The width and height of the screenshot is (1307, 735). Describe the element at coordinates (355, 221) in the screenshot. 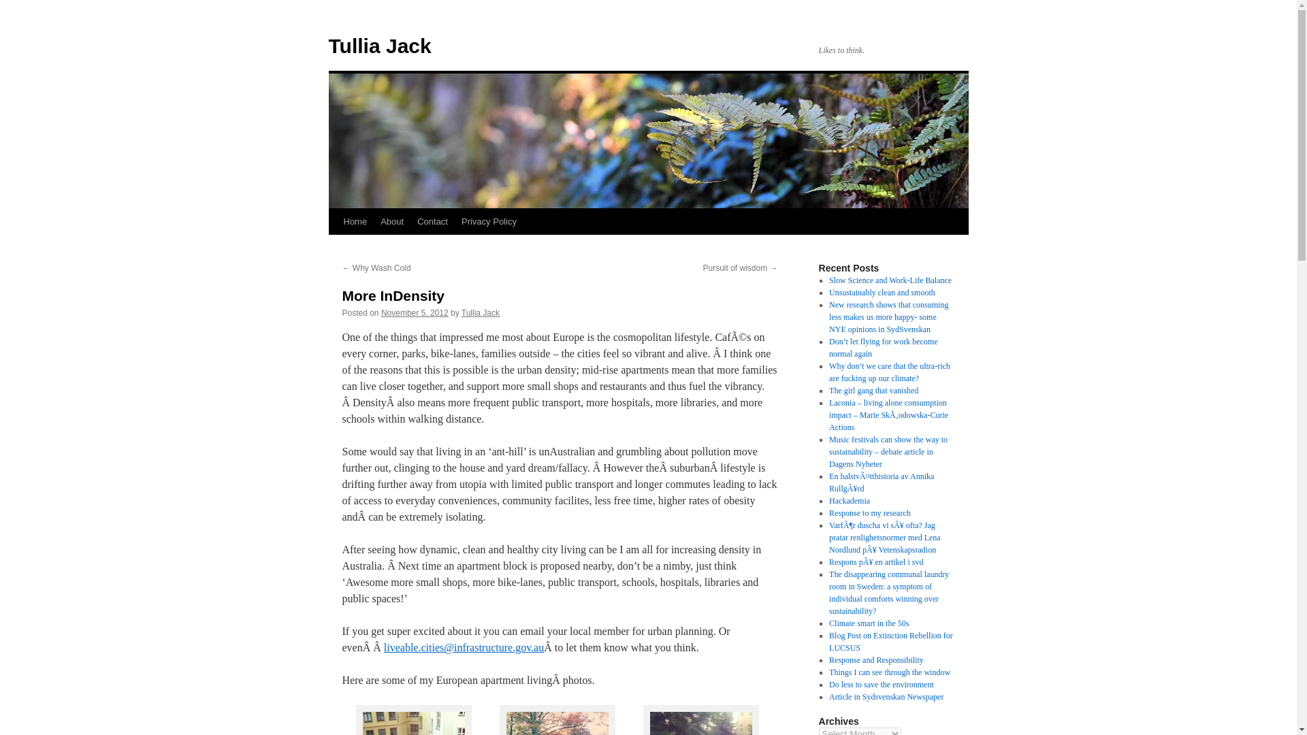

I see `Home` at that location.